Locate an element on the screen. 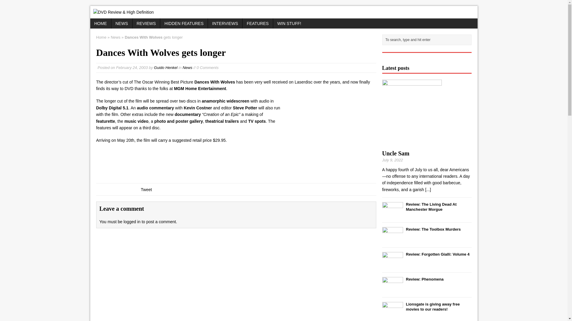  Posts by Guido Henkel is located at coordinates (166, 68).